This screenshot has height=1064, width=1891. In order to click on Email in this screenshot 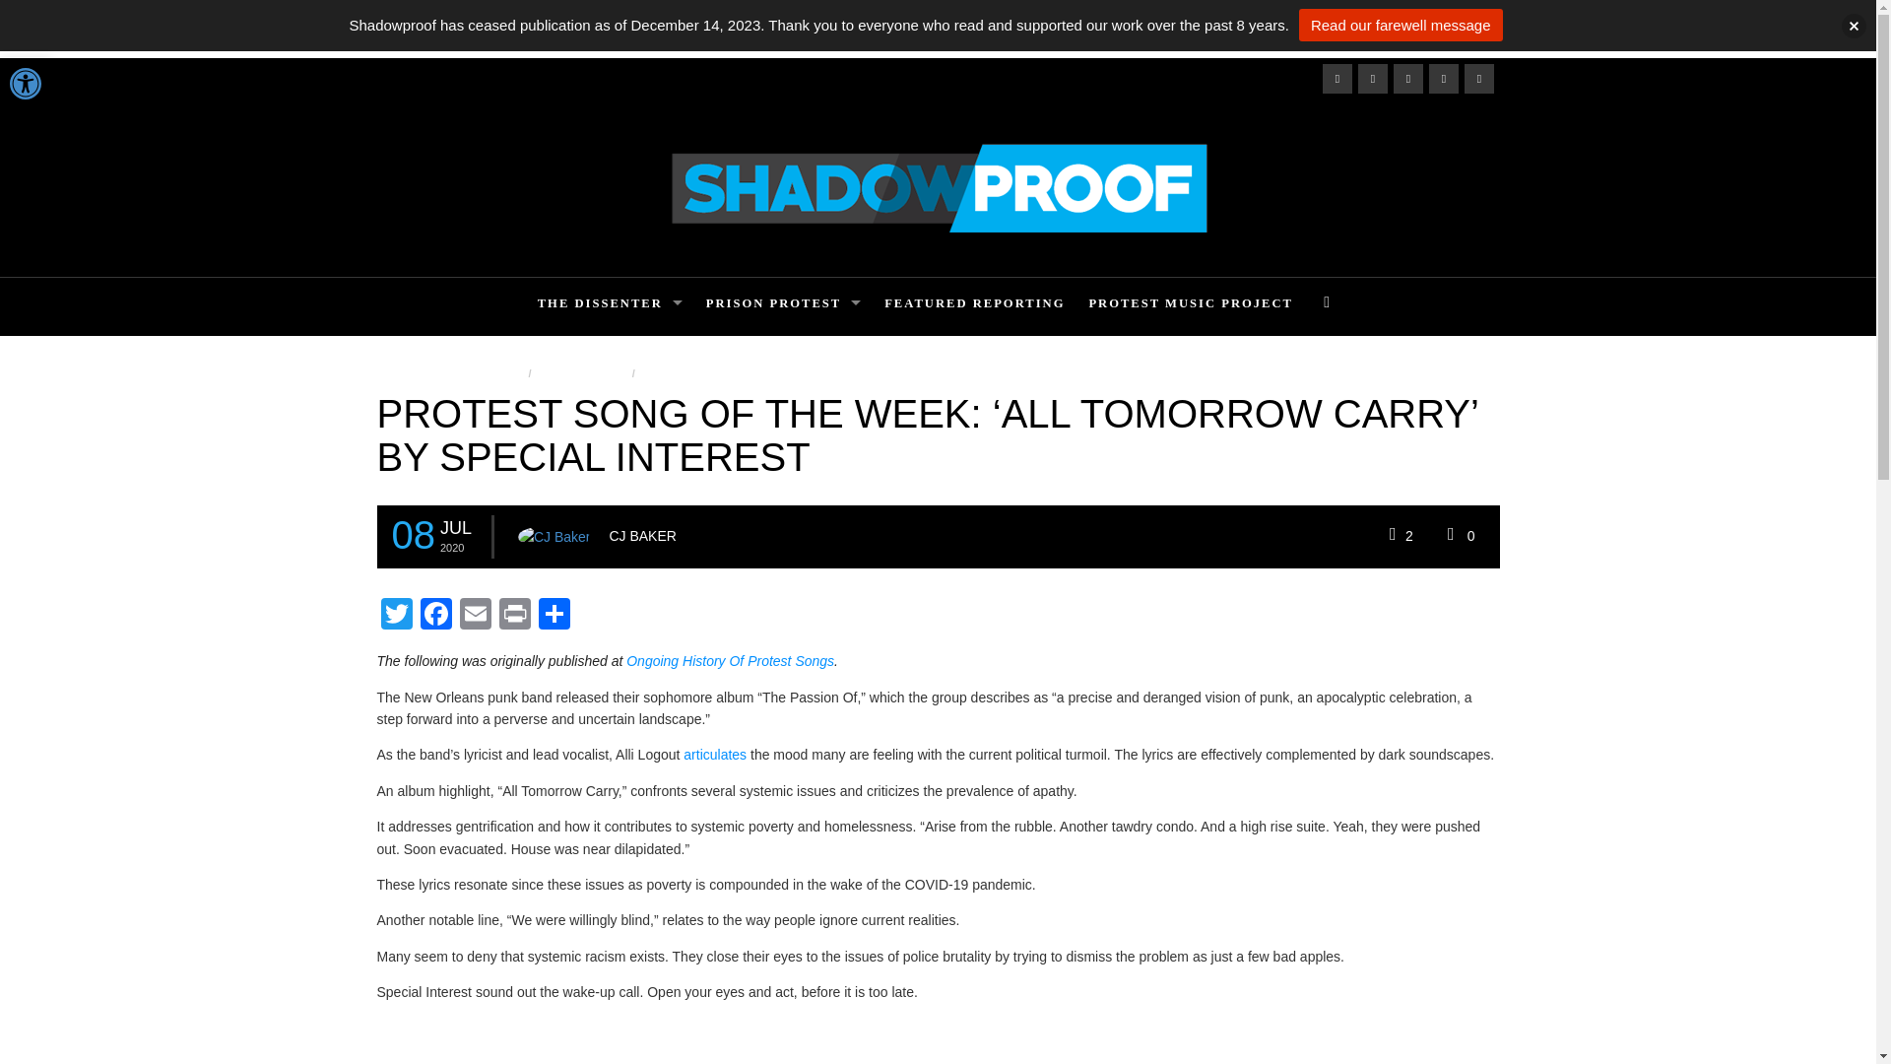, I will do `click(475, 615)`.